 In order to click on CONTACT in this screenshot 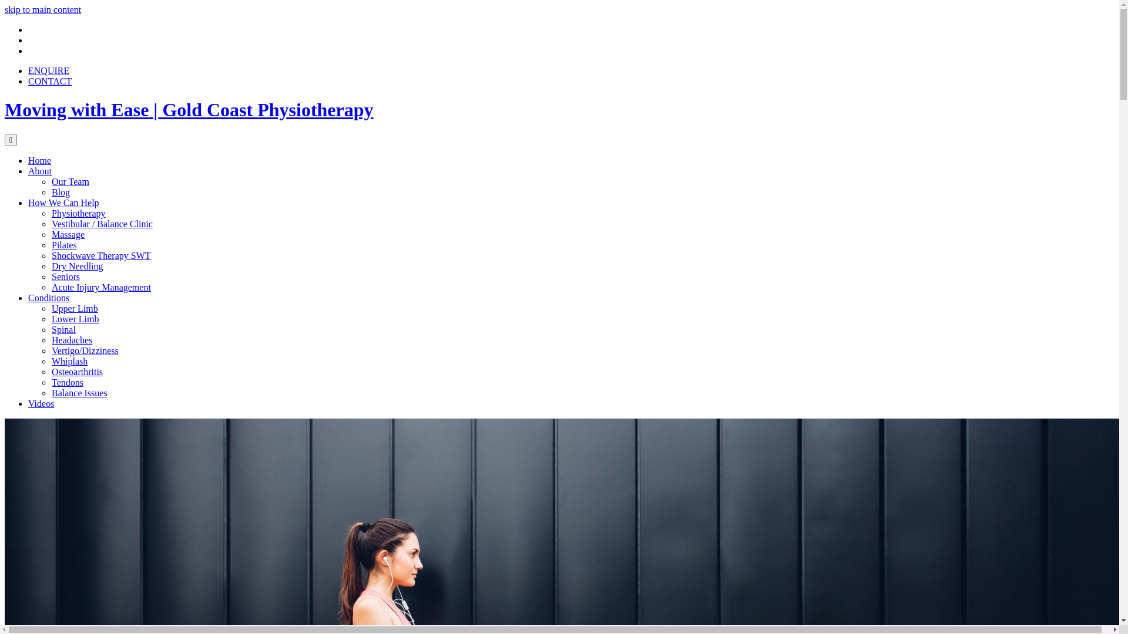, I will do `click(50, 81)`.